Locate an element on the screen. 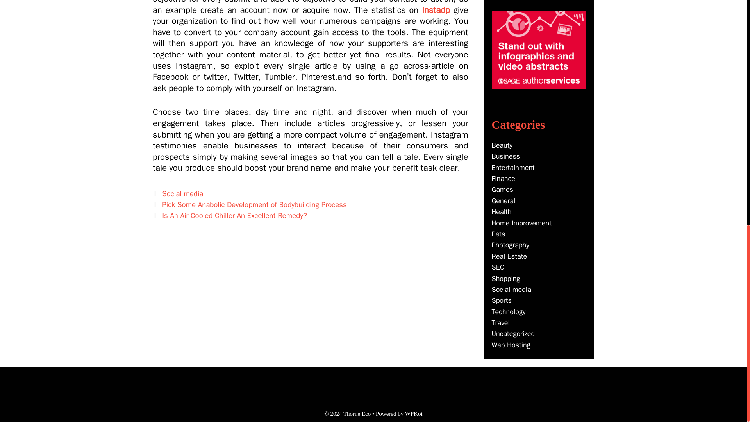 The image size is (750, 422). Social media is located at coordinates (511, 289).